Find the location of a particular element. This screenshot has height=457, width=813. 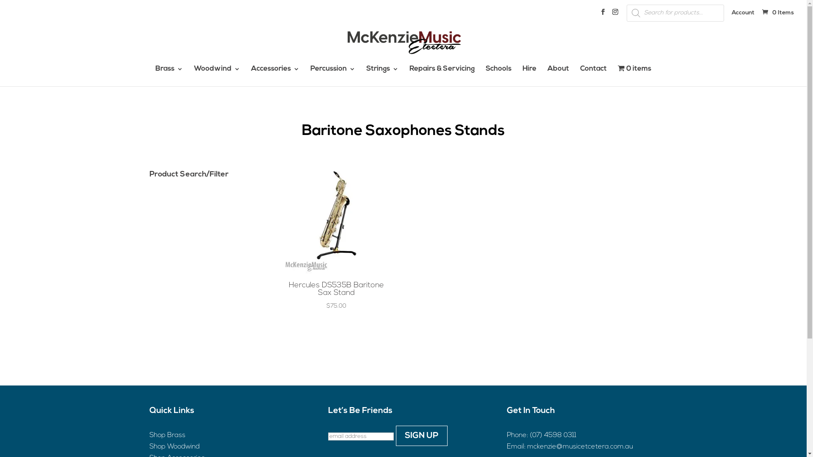

Accessories is located at coordinates (275, 76).